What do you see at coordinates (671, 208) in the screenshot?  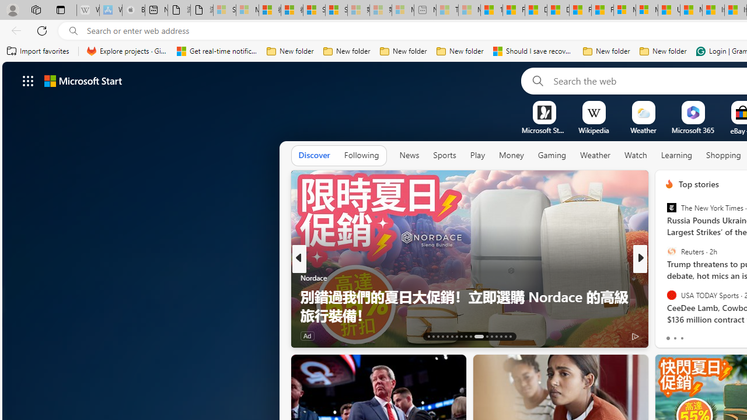 I see `The New York Times` at bounding box center [671, 208].